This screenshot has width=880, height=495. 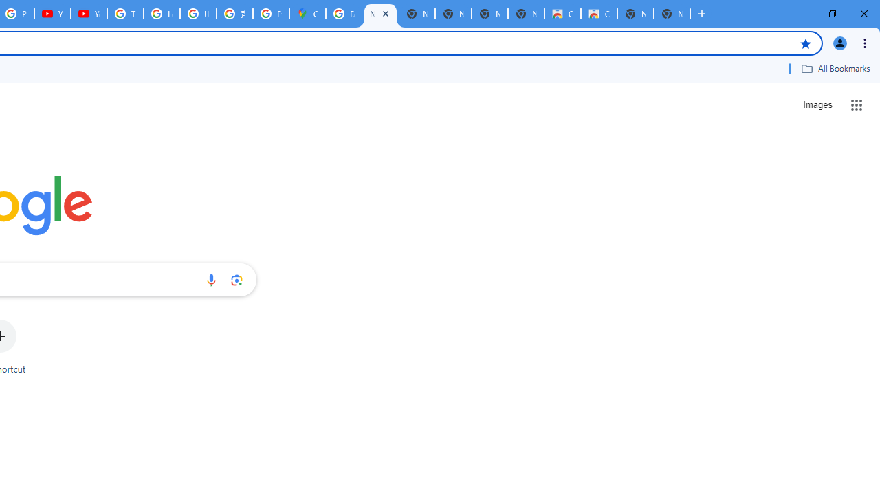 I want to click on Google Maps, so click(x=307, y=14).